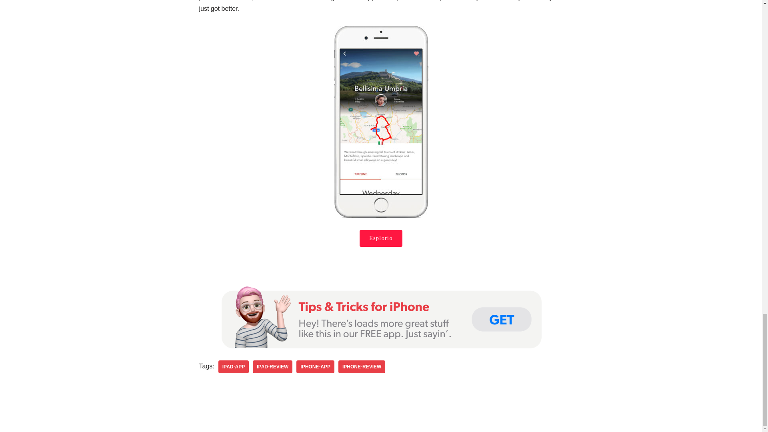 The image size is (768, 432). Describe the element at coordinates (234, 366) in the screenshot. I see `IPAD-APP` at that location.